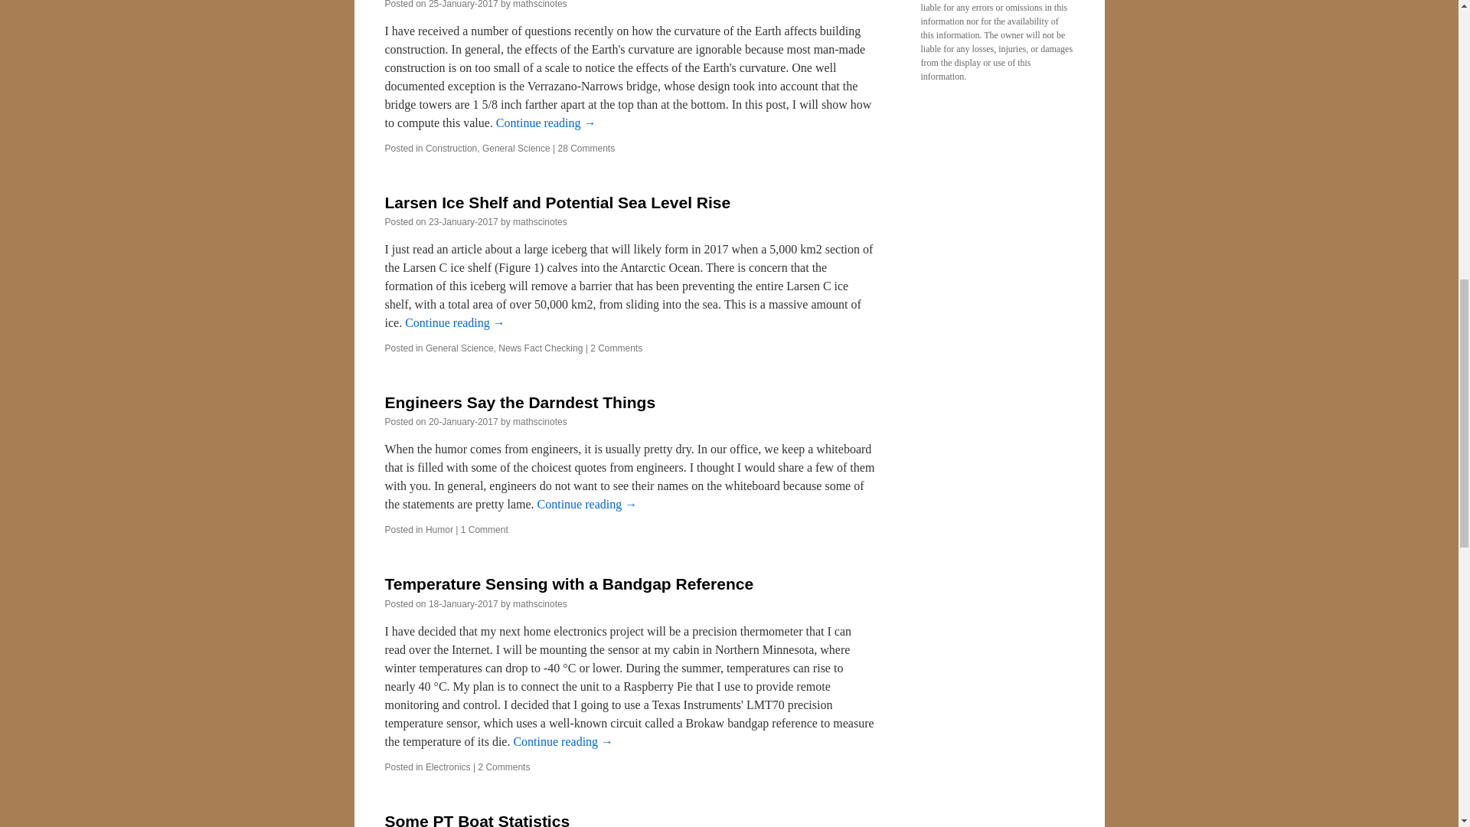 The height and width of the screenshot is (827, 1470). Describe the element at coordinates (516, 148) in the screenshot. I see `General Science` at that location.